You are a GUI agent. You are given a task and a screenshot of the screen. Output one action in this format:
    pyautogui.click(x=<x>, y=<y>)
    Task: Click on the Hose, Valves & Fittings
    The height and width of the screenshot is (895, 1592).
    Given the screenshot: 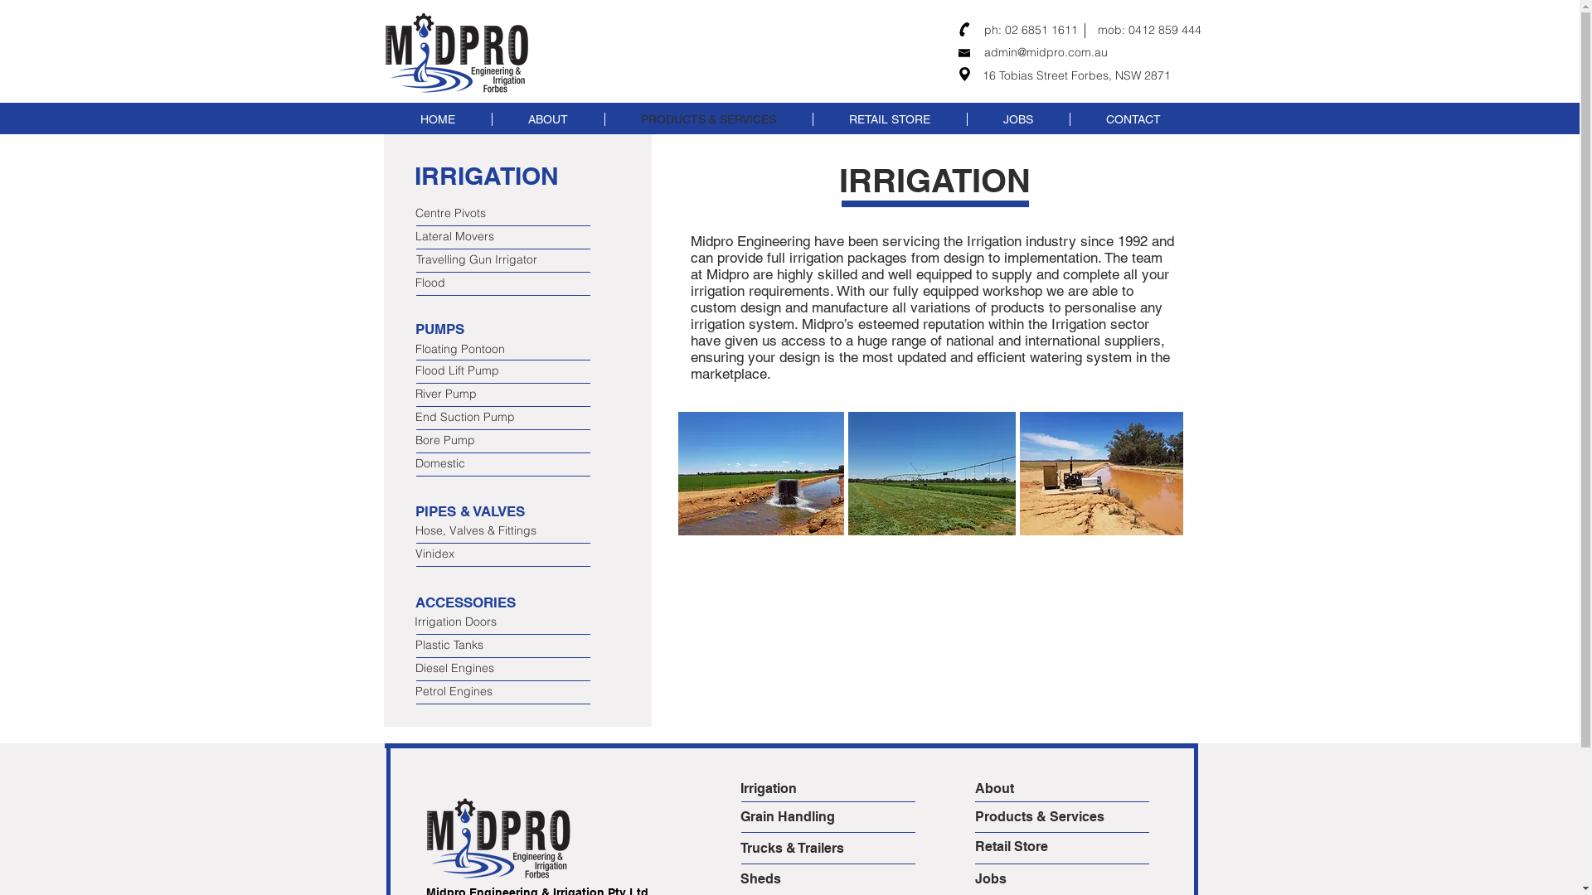 What is the action you would take?
    pyautogui.click(x=475, y=532)
    